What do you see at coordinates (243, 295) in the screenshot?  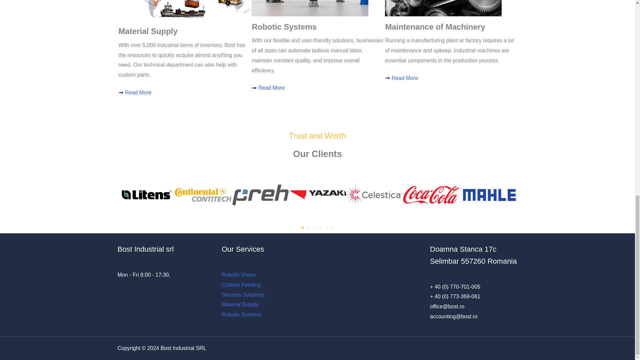 I see `Sensors Solutions` at bounding box center [243, 295].